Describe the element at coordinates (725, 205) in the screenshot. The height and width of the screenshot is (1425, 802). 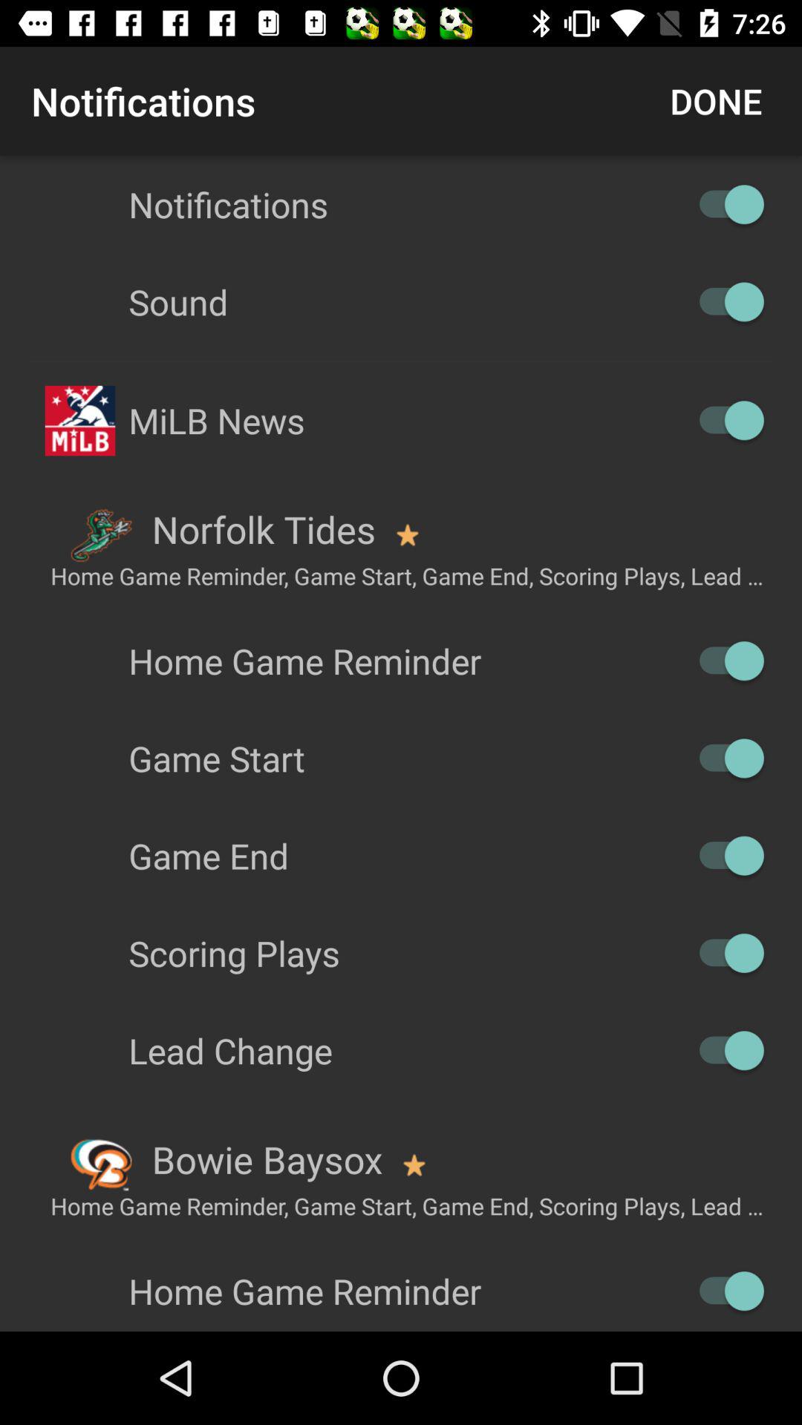
I see `switch toggle option` at that location.